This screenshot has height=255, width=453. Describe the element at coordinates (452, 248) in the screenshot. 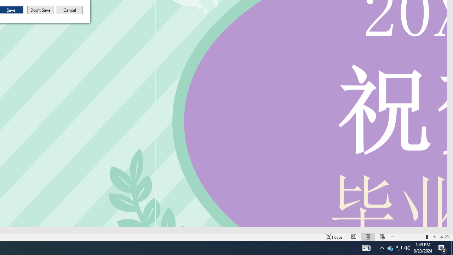

I see `Show desktop` at that location.